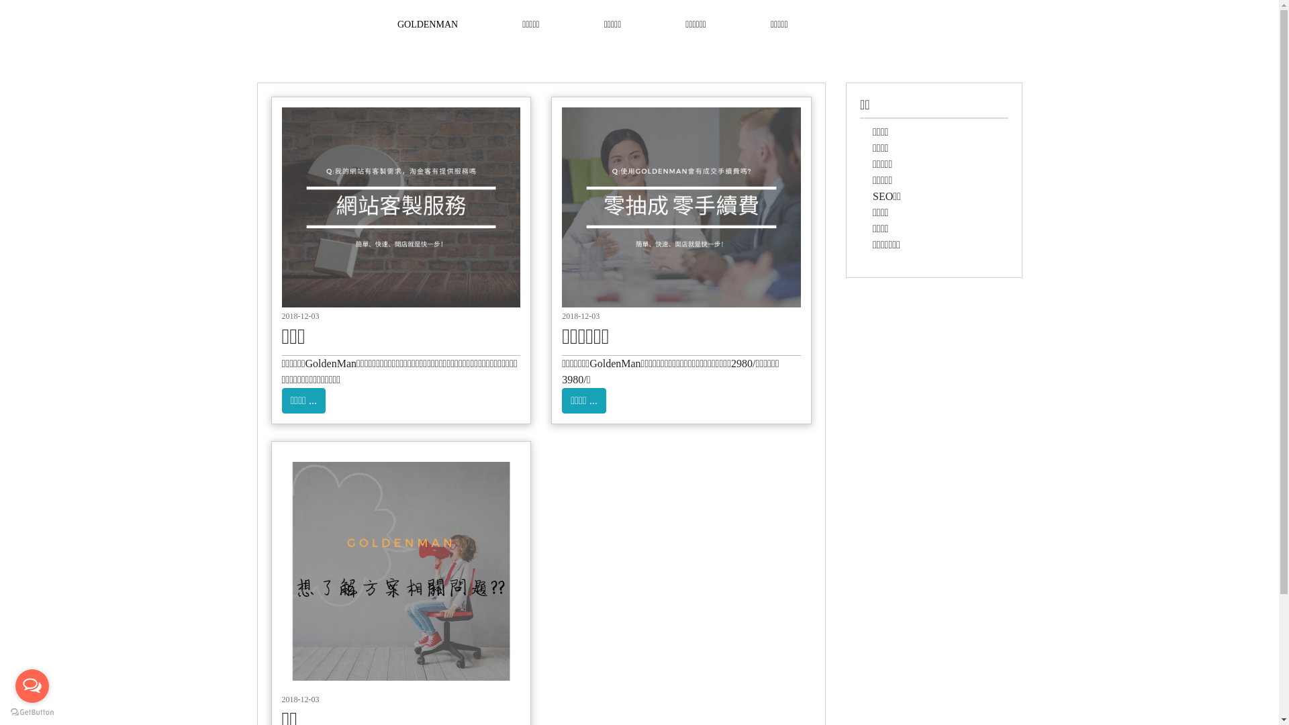  I want to click on GOLDENMAN, so click(428, 24).